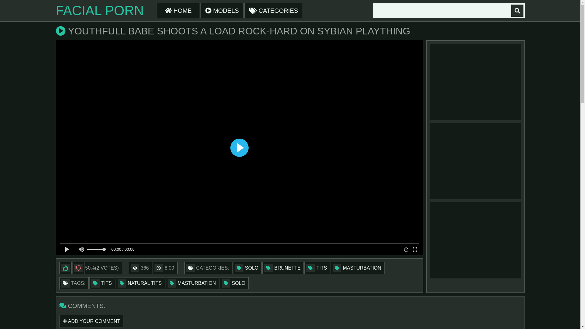 The width and height of the screenshot is (585, 329). I want to click on NATURAL TITS, so click(140, 283).